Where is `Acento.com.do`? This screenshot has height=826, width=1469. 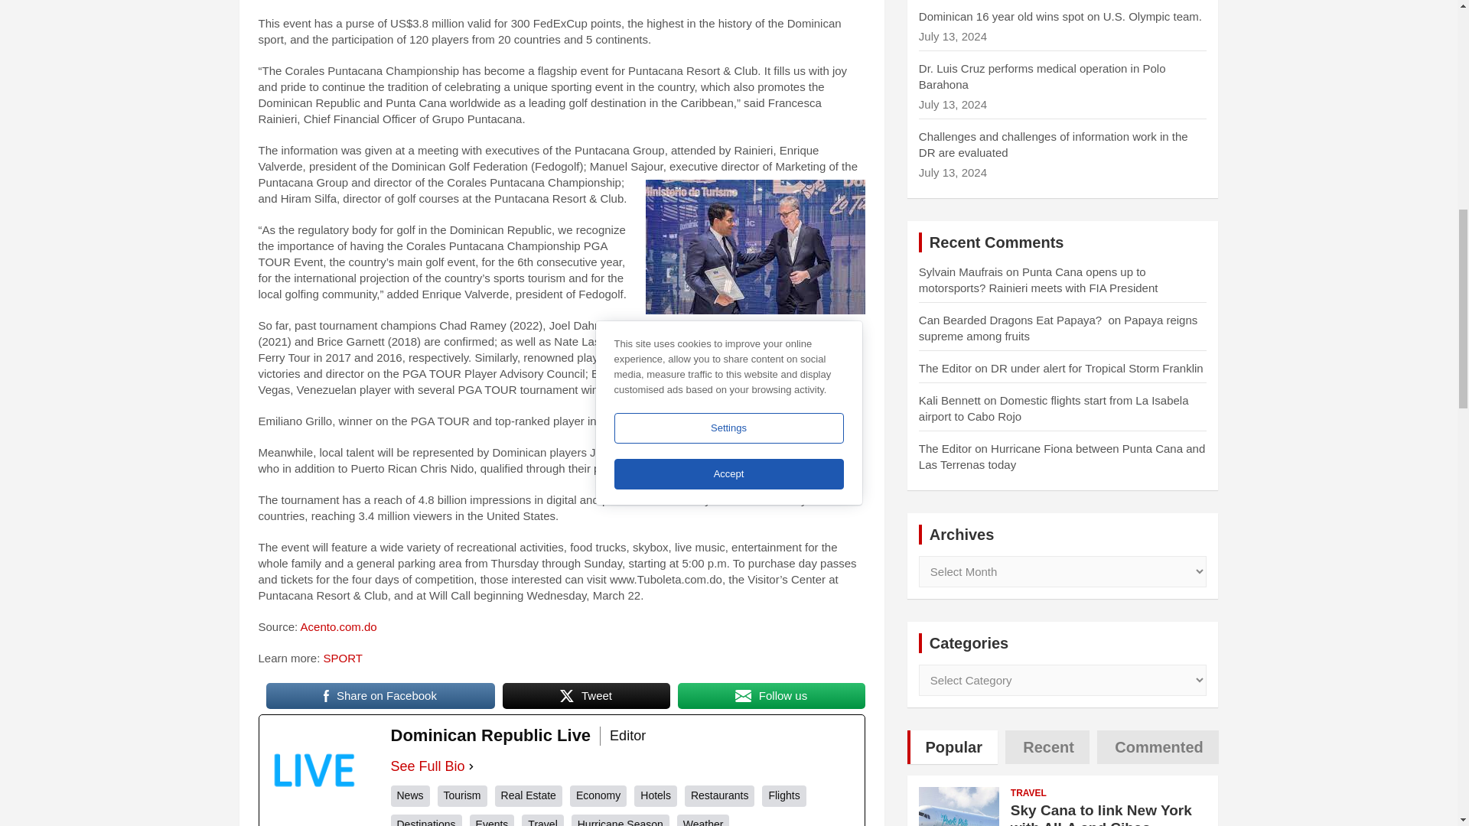 Acento.com.do is located at coordinates (339, 627).